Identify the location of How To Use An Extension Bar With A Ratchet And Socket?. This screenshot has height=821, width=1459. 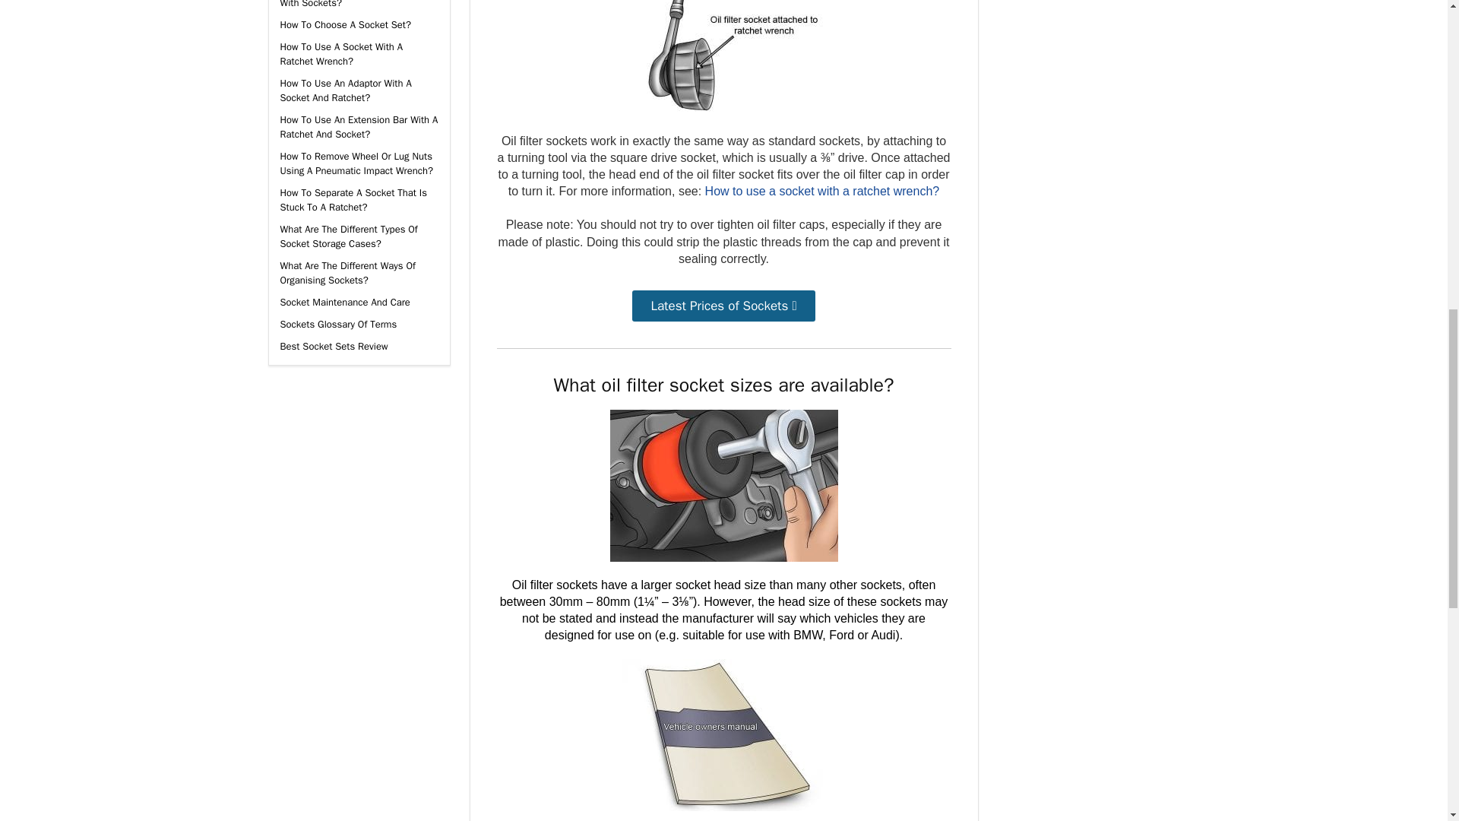
(359, 126).